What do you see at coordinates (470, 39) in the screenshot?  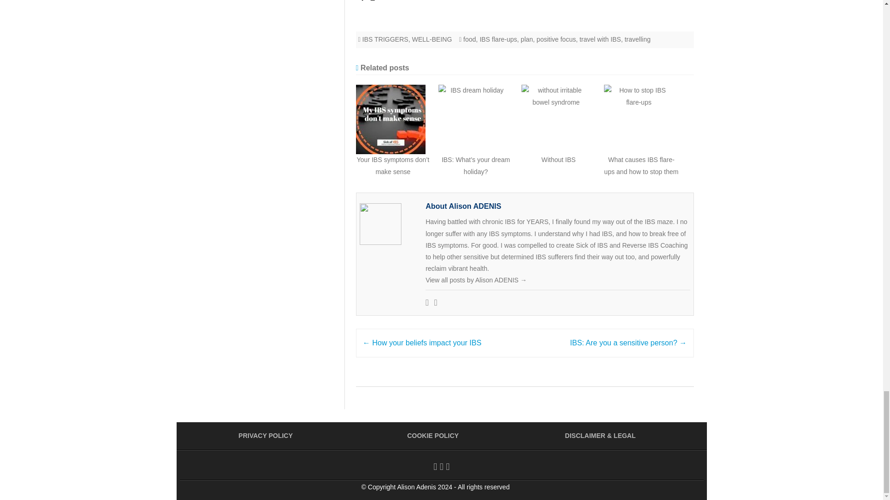 I see `food` at bounding box center [470, 39].